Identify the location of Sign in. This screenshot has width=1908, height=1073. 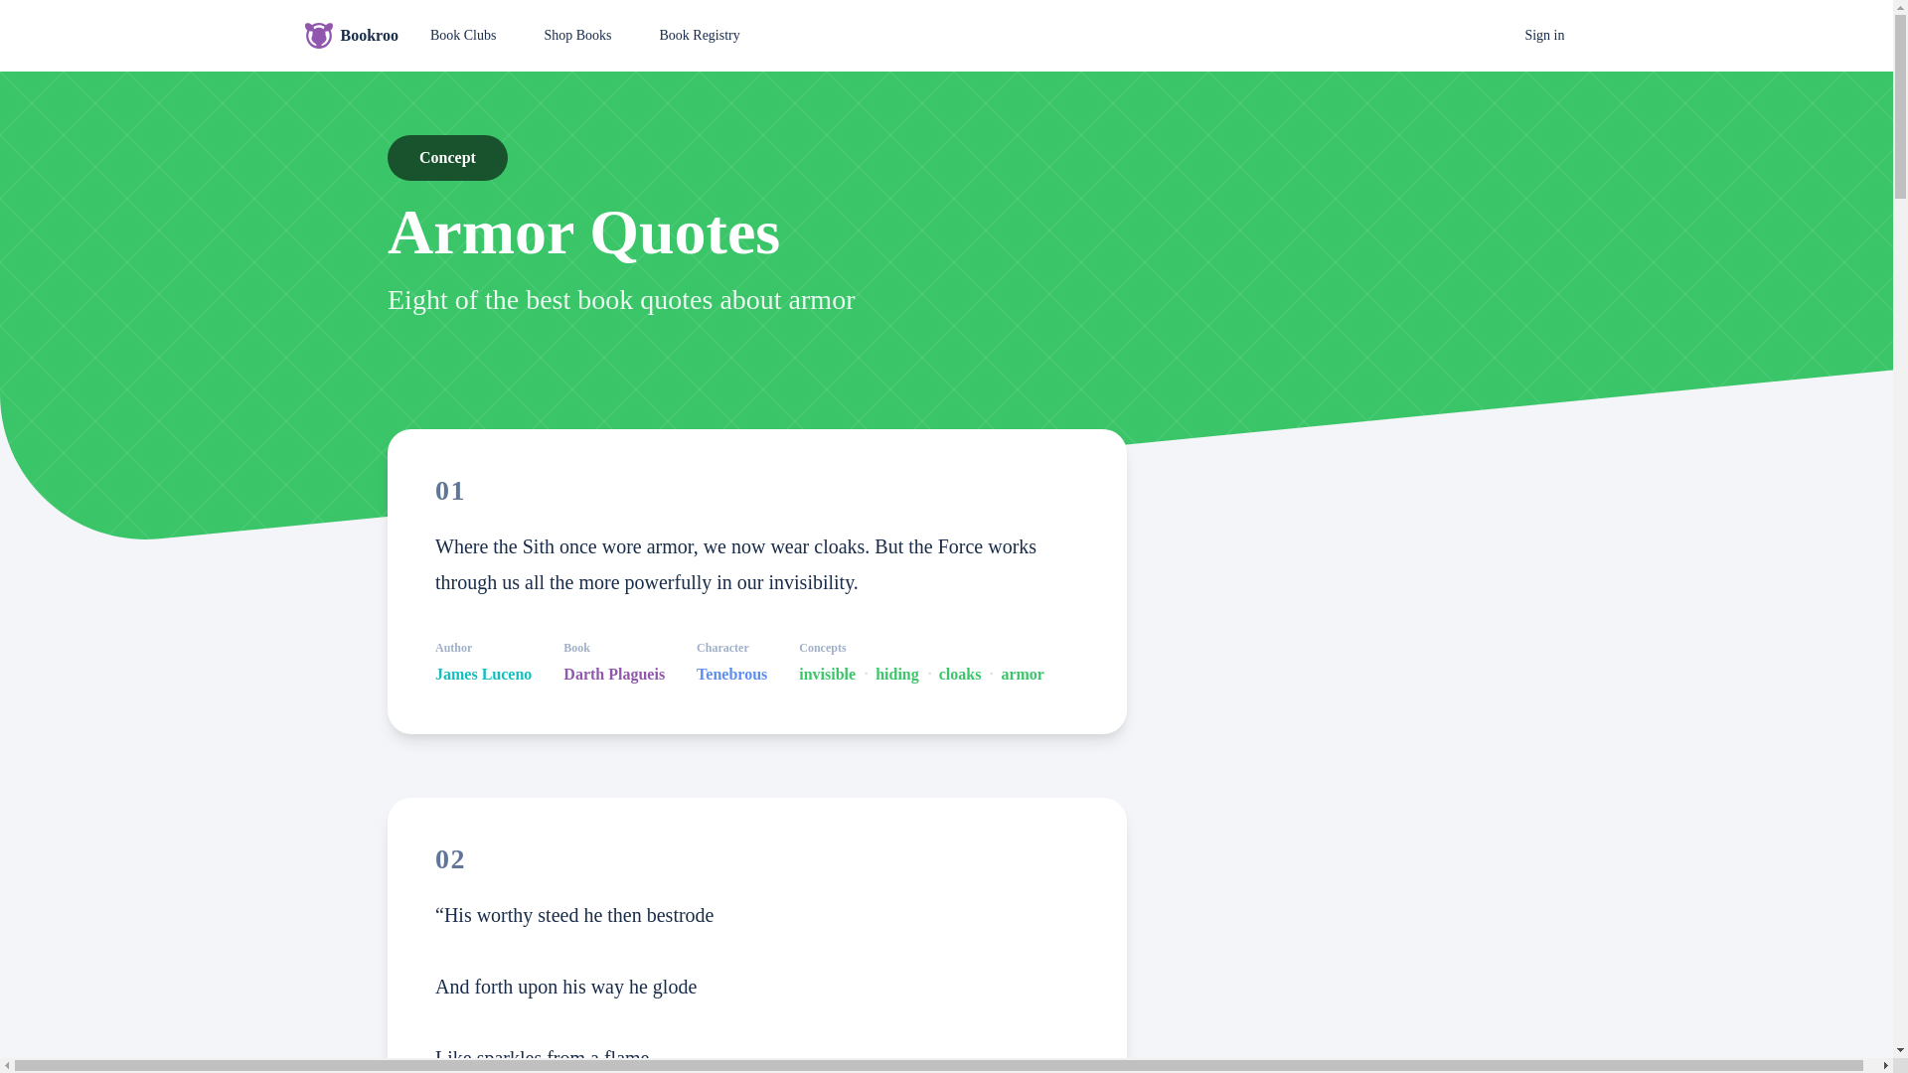
(1543, 36).